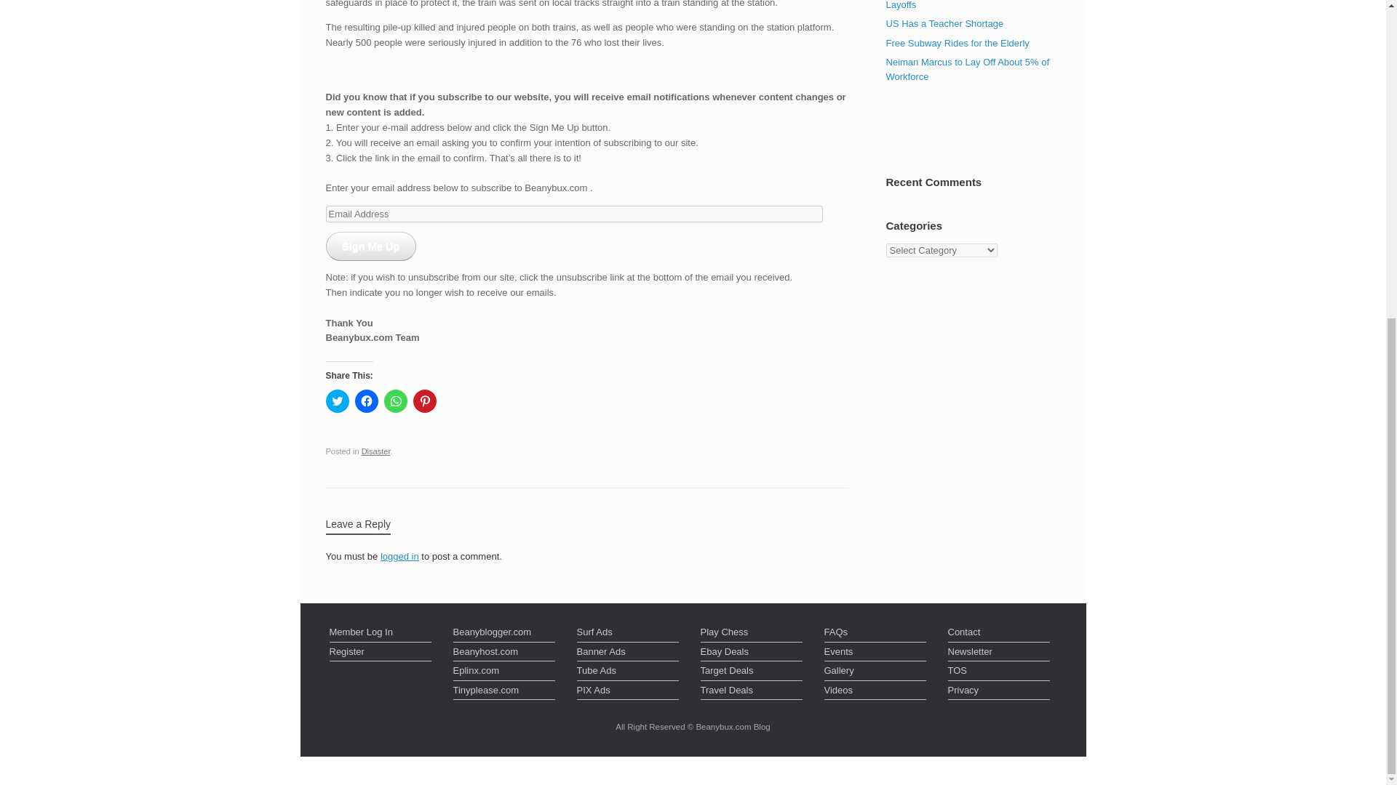 The width and height of the screenshot is (1397, 785). Describe the element at coordinates (371, 246) in the screenshot. I see `Sign Me Up` at that location.